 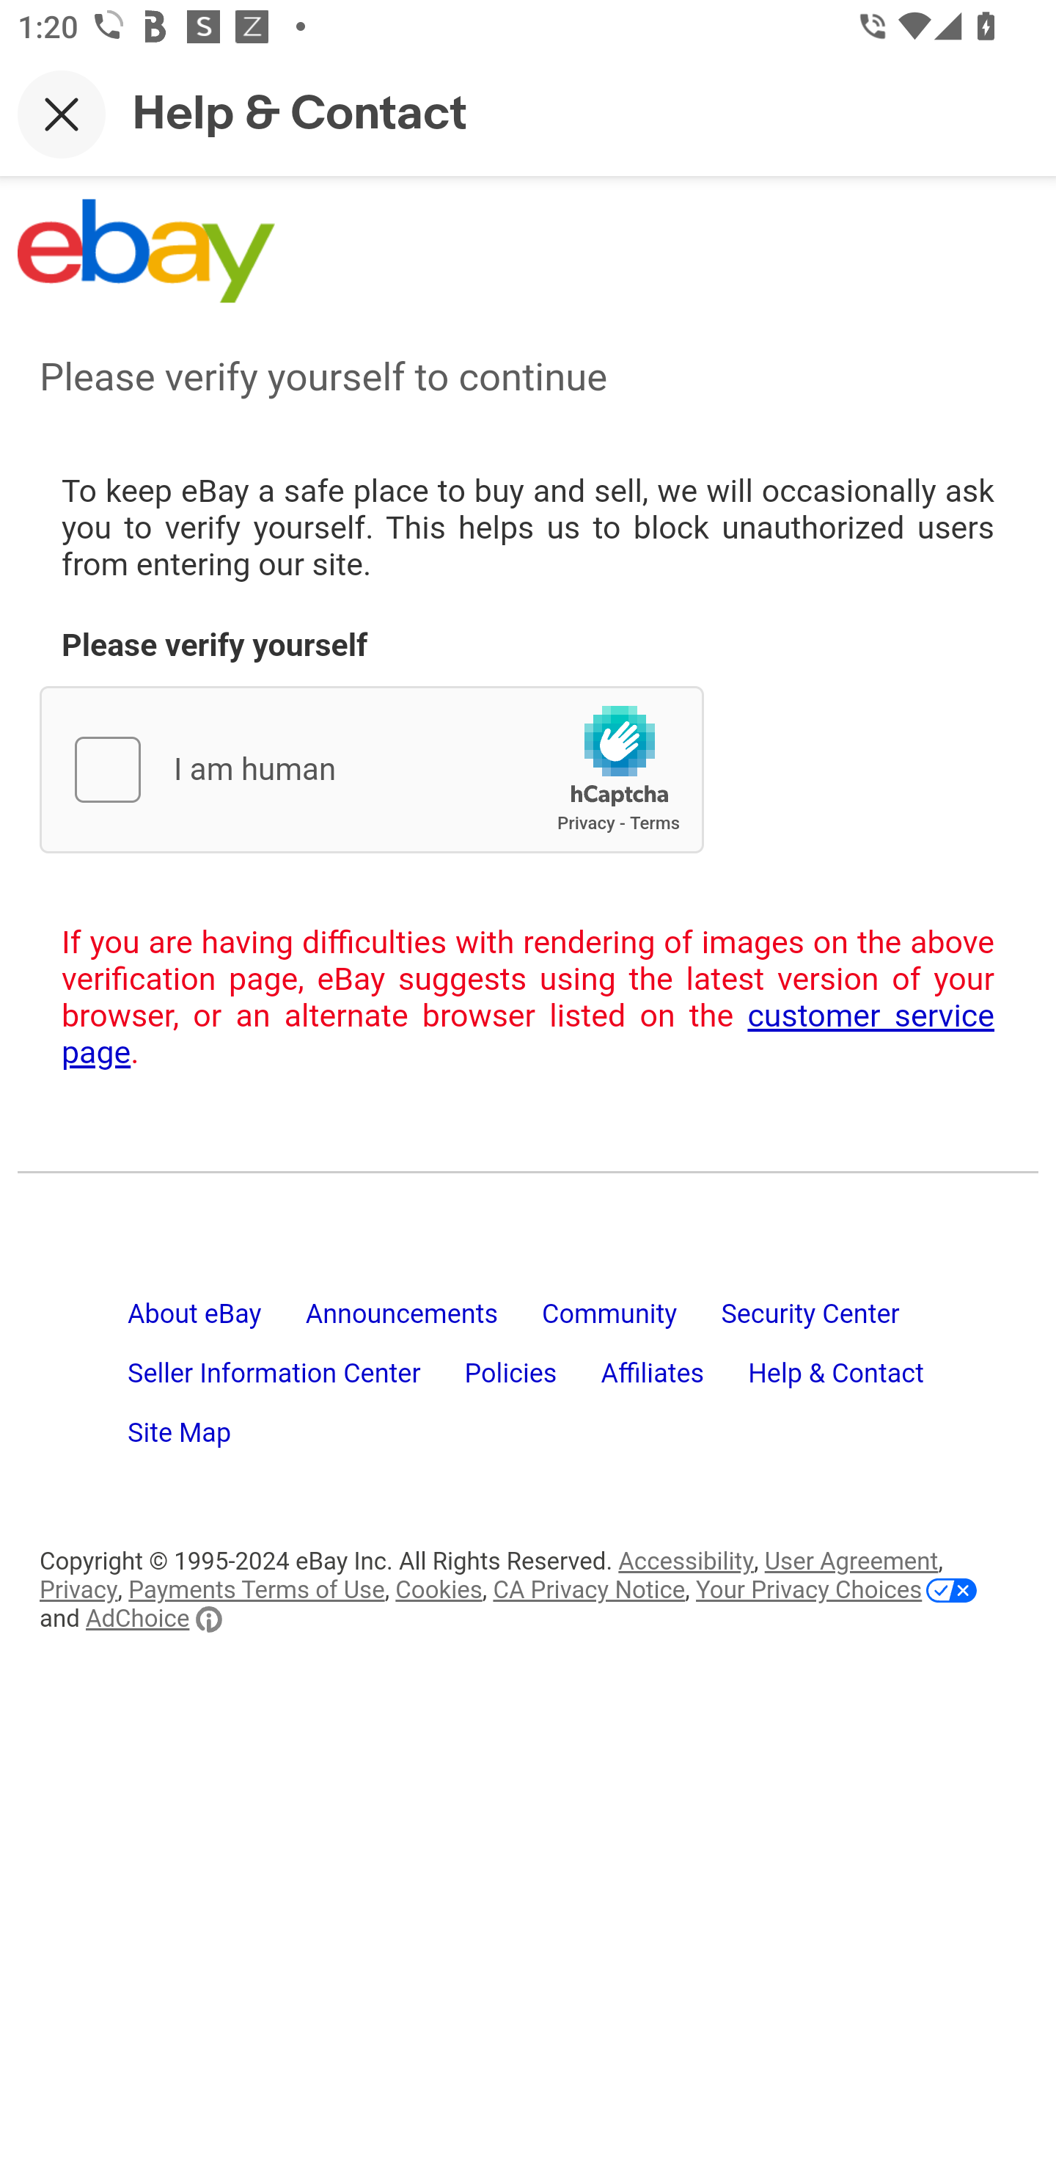 I want to click on Community, so click(x=631, y=1325).